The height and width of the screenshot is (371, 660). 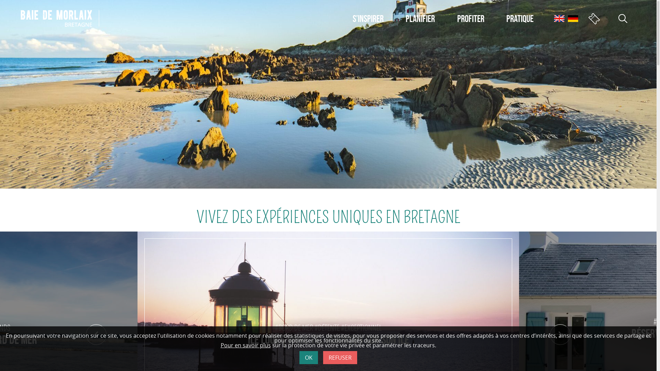 What do you see at coordinates (594, 19) in the screenshot?
I see `Lien vers la page de billetterie` at bounding box center [594, 19].